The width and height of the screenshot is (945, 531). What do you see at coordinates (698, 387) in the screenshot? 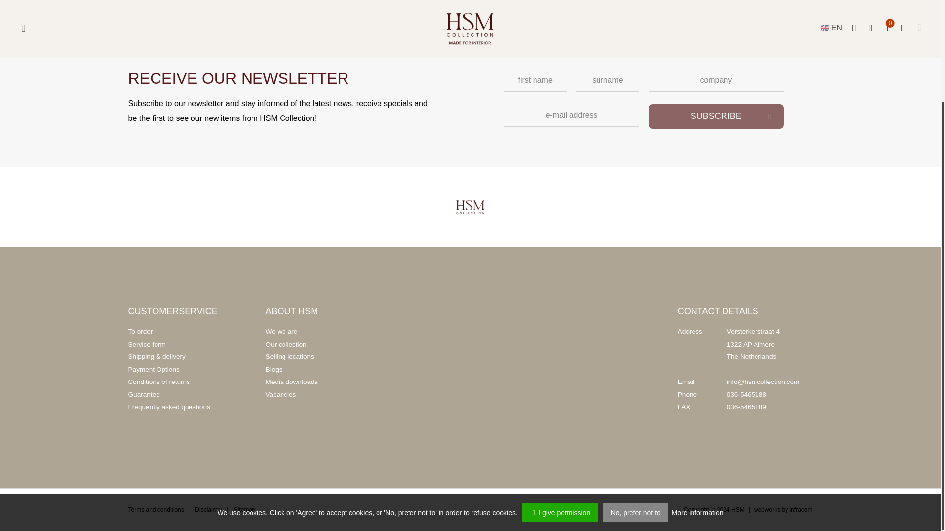
I see `More information` at bounding box center [698, 387].